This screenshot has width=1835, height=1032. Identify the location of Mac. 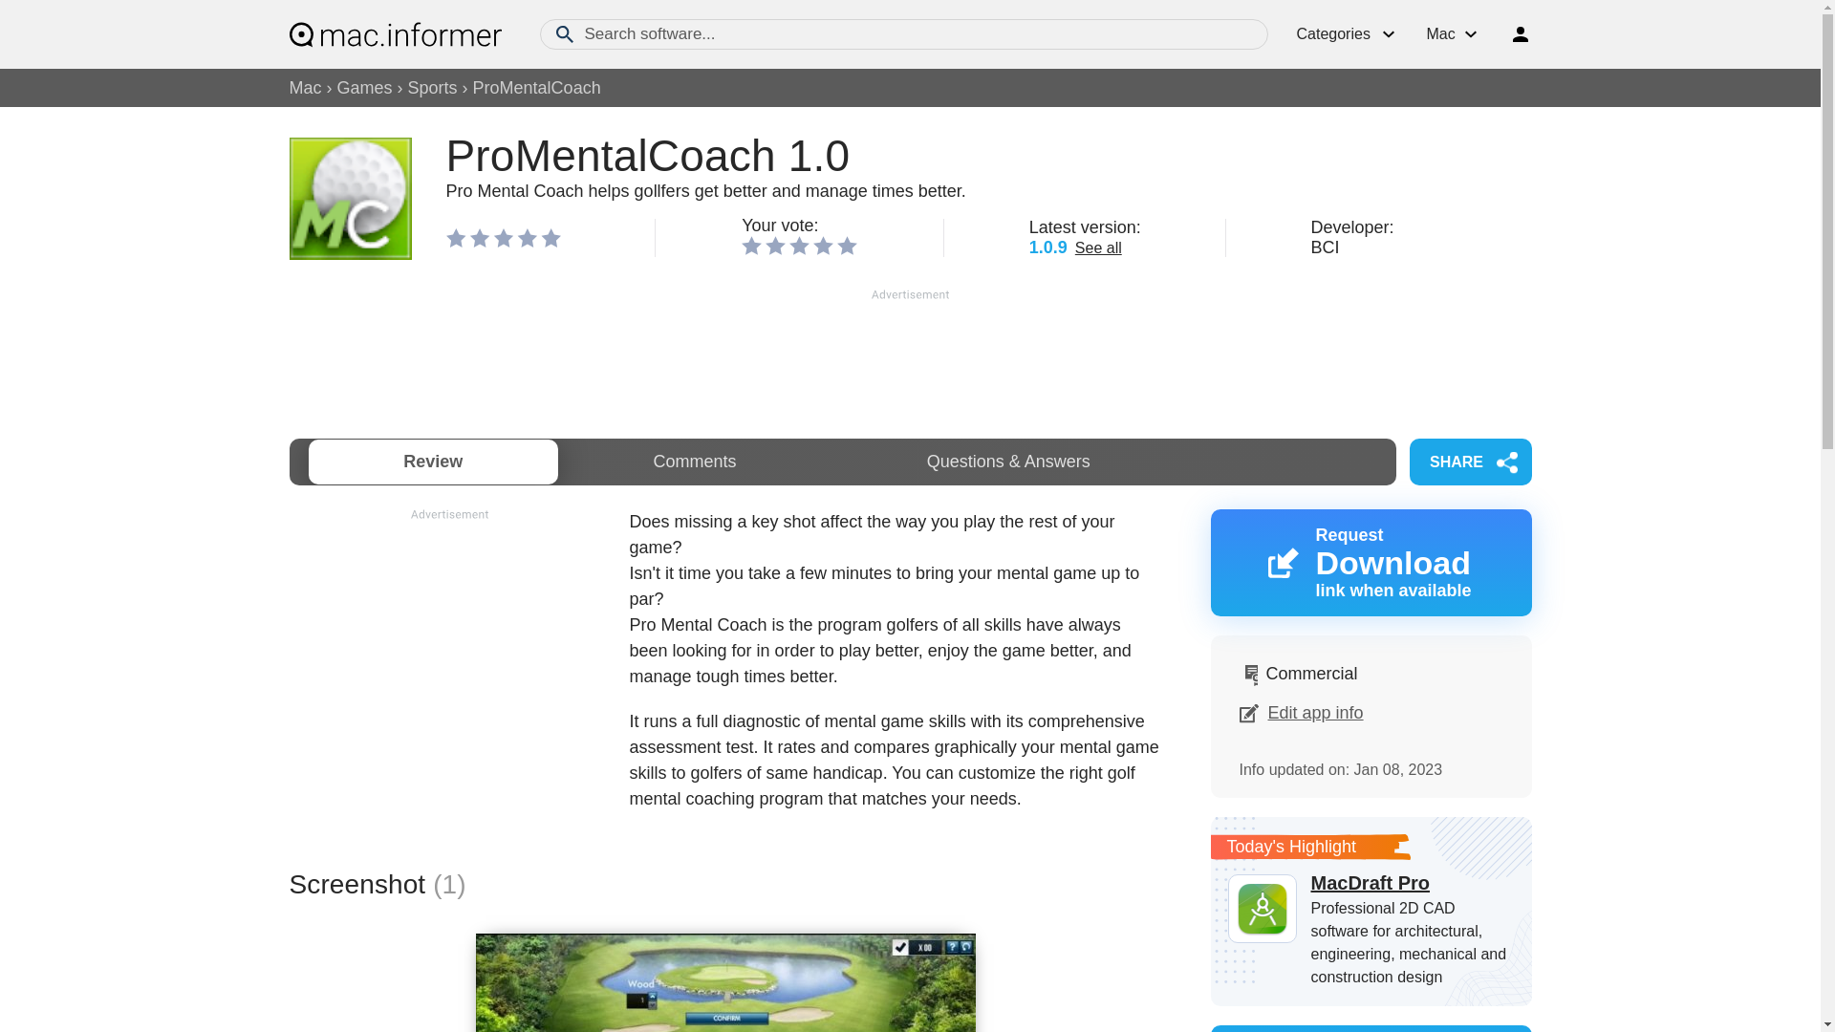
(304, 88).